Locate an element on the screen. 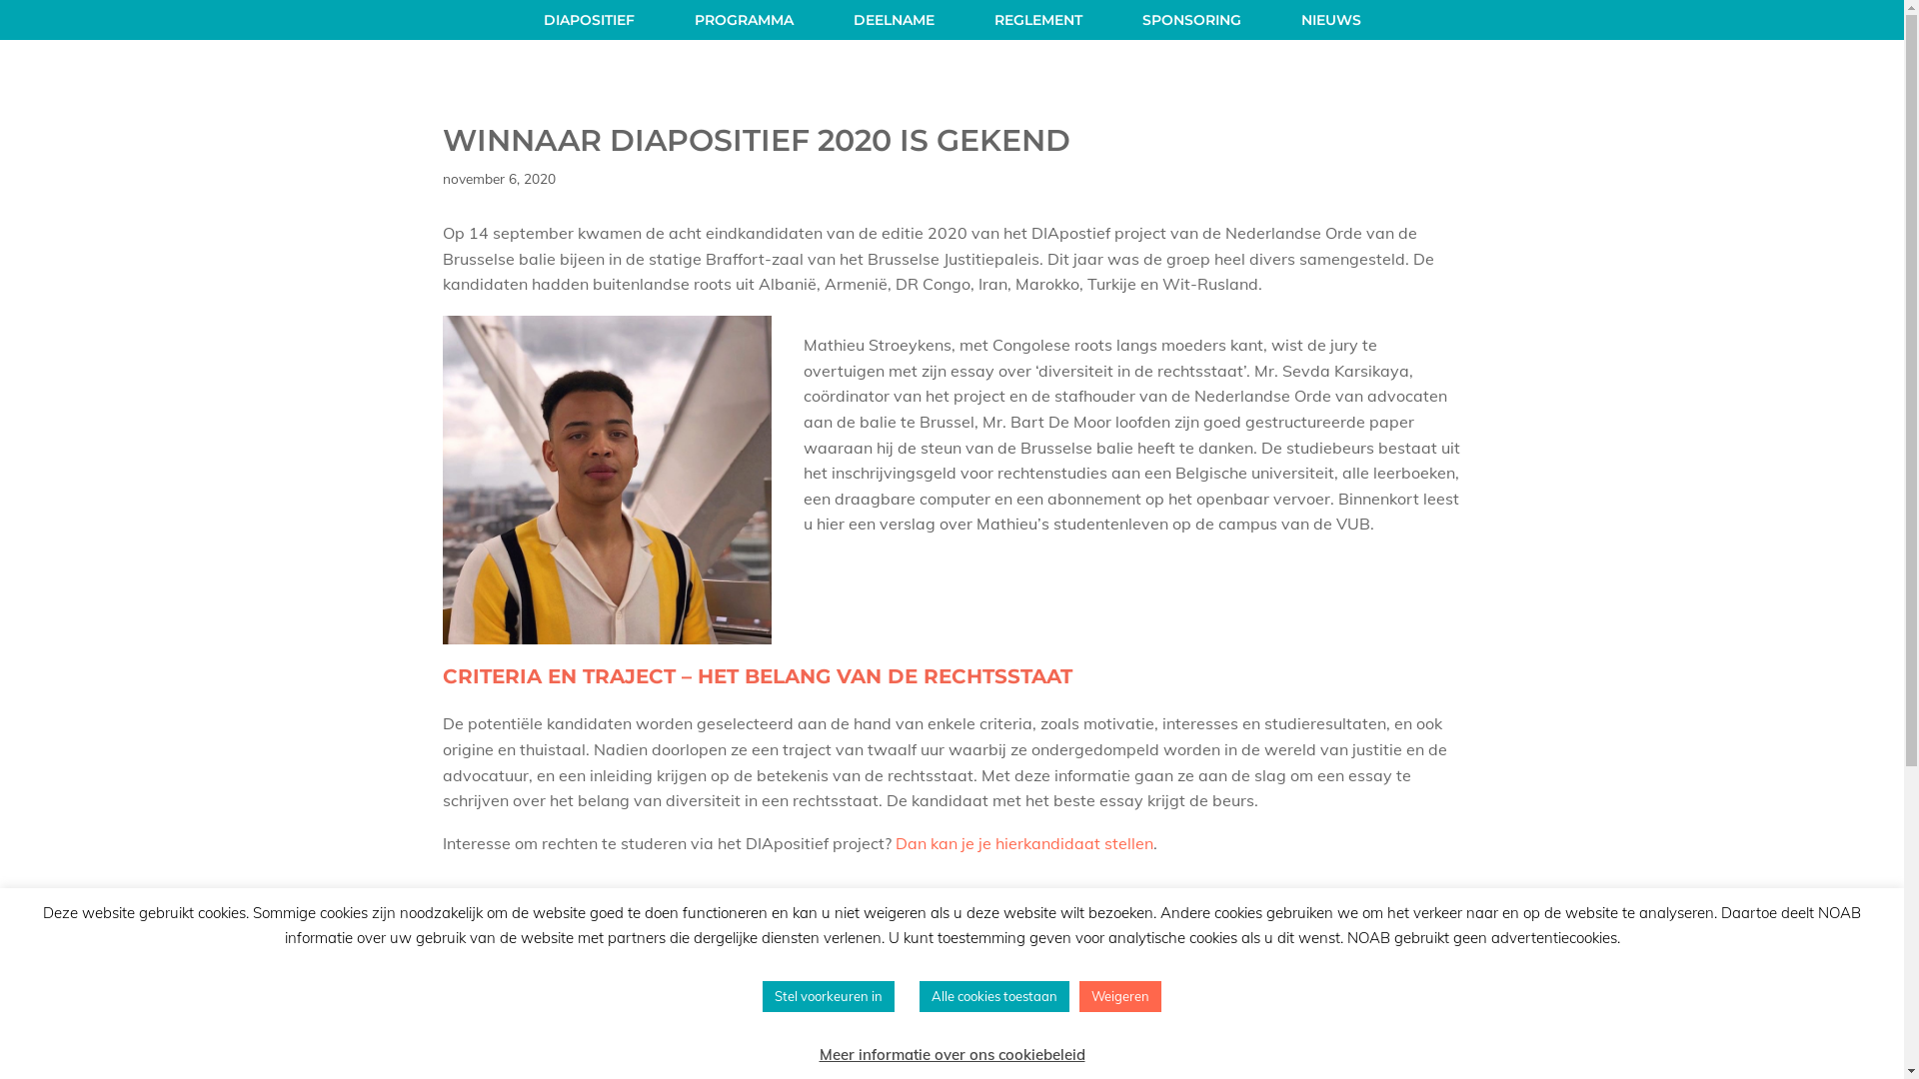  NIEUWS is located at coordinates (1331, 20).